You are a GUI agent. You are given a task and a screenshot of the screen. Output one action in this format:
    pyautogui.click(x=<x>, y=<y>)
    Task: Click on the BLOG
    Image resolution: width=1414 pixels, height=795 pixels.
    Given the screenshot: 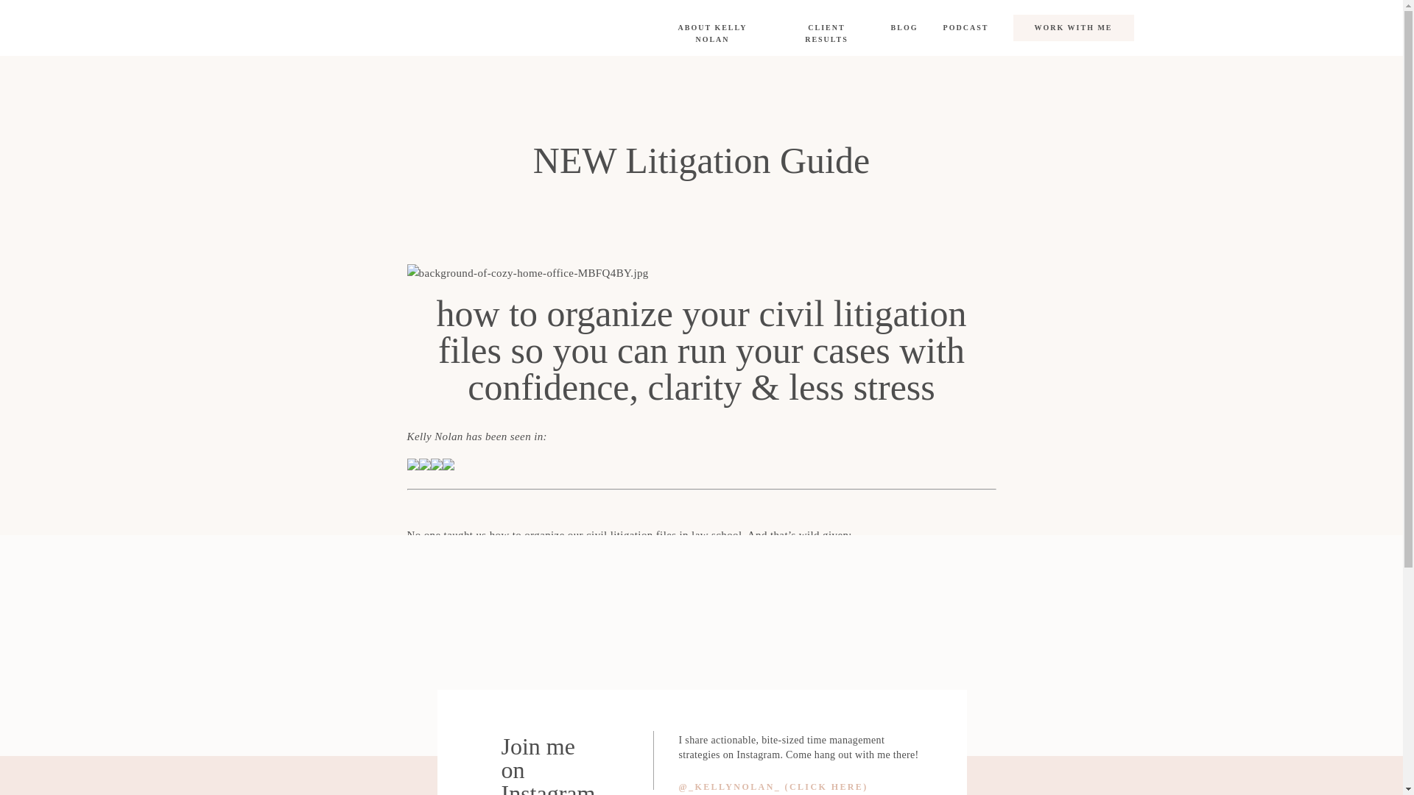 What is the action you would take?
    pyautogui.click(x=904, y=28)
    